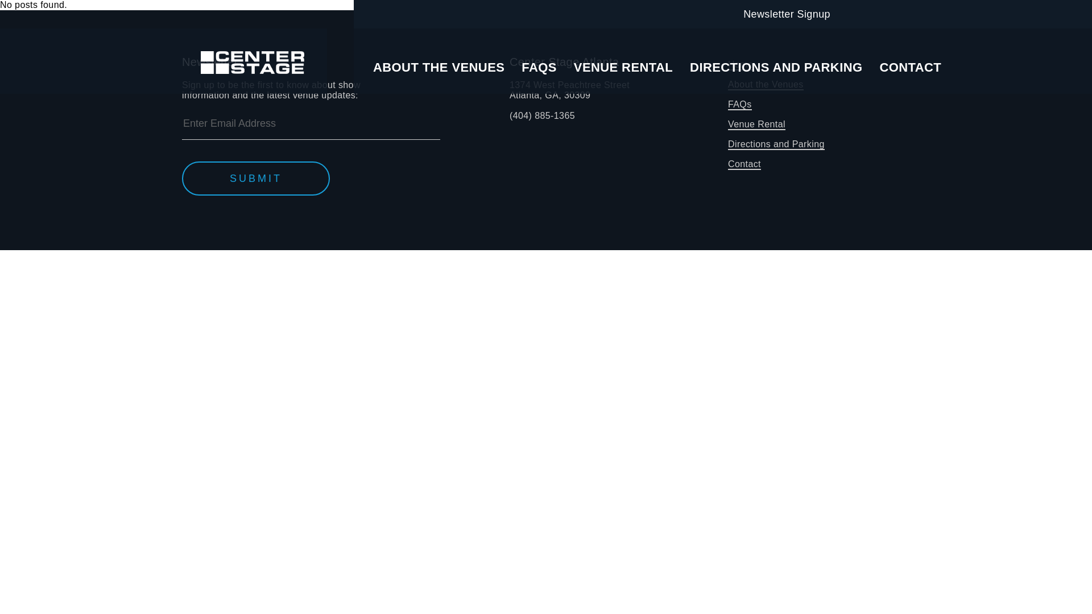 The image size is (1092, 614). Describe the element at coordinates (439, 67) in the screenshot. I see `ABOUT THE VENUES` at that location.